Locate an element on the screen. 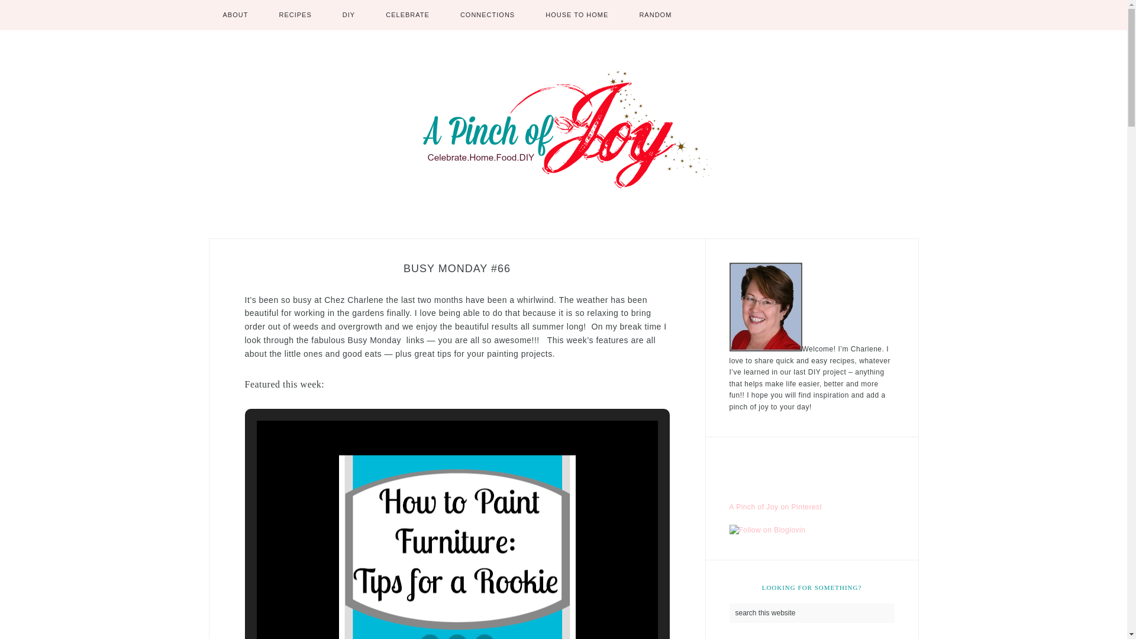  A PINCH OF JOY is located at coordinates (563, 130).